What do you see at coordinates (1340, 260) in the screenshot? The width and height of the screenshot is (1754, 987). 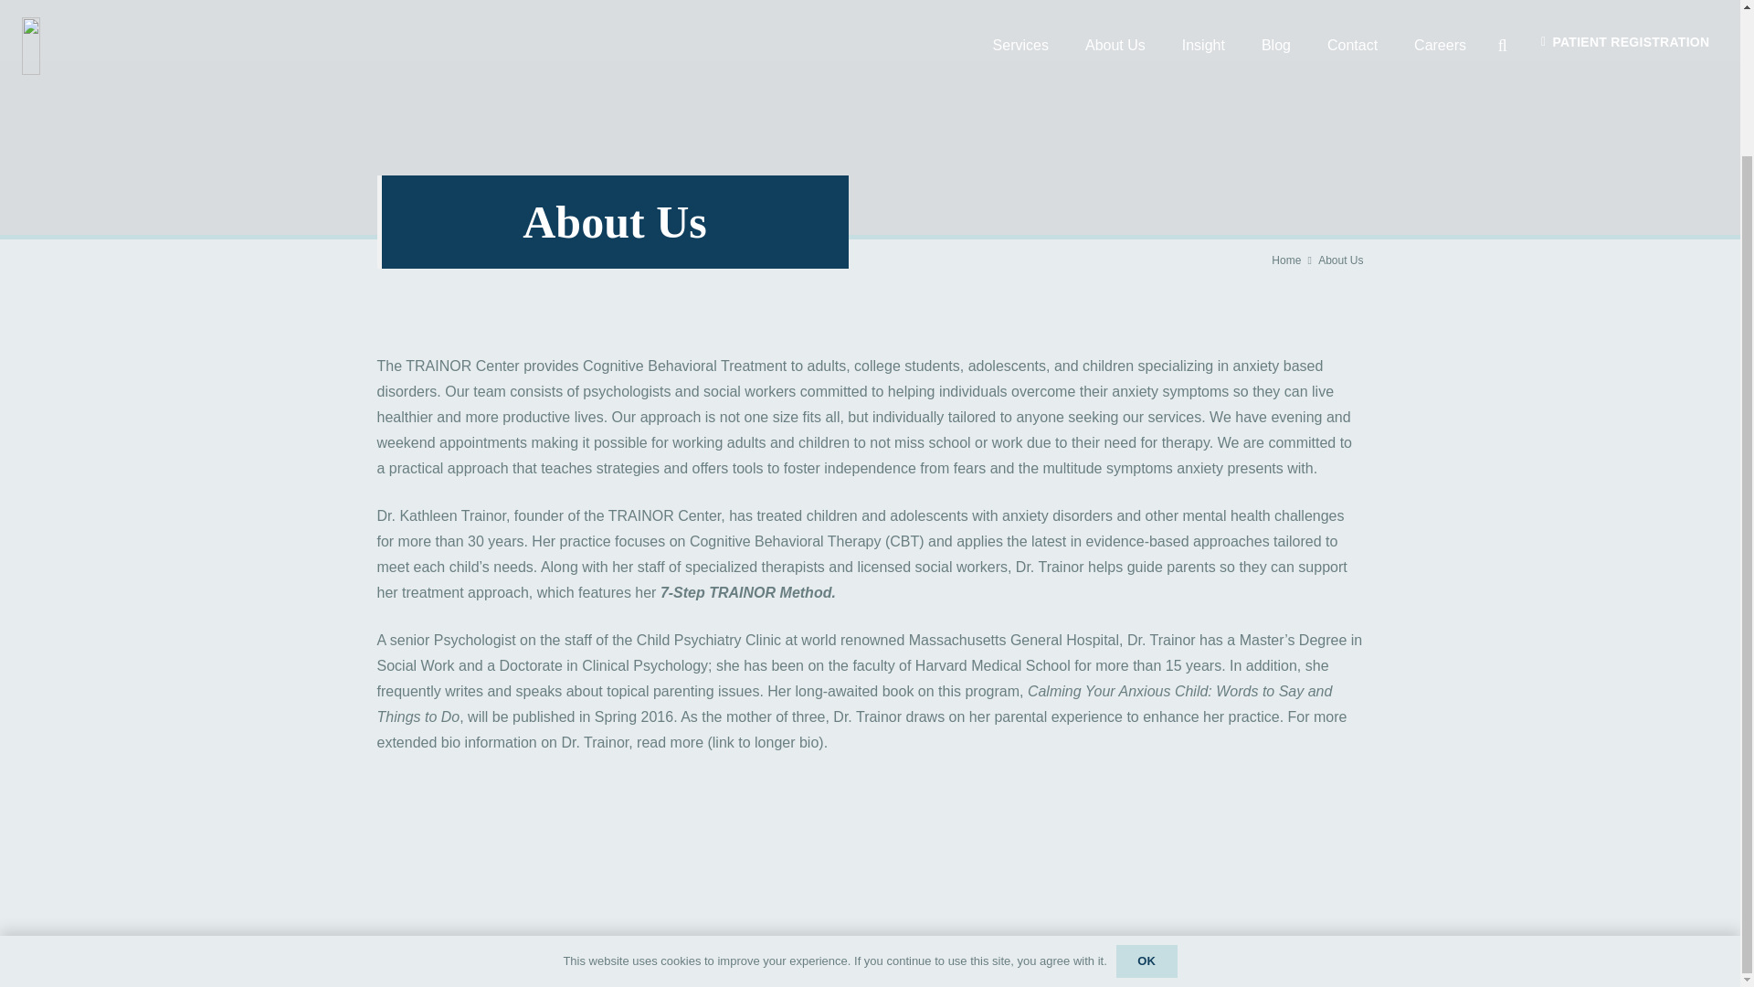 I see `About Us` at bounding box center [1340, 260].